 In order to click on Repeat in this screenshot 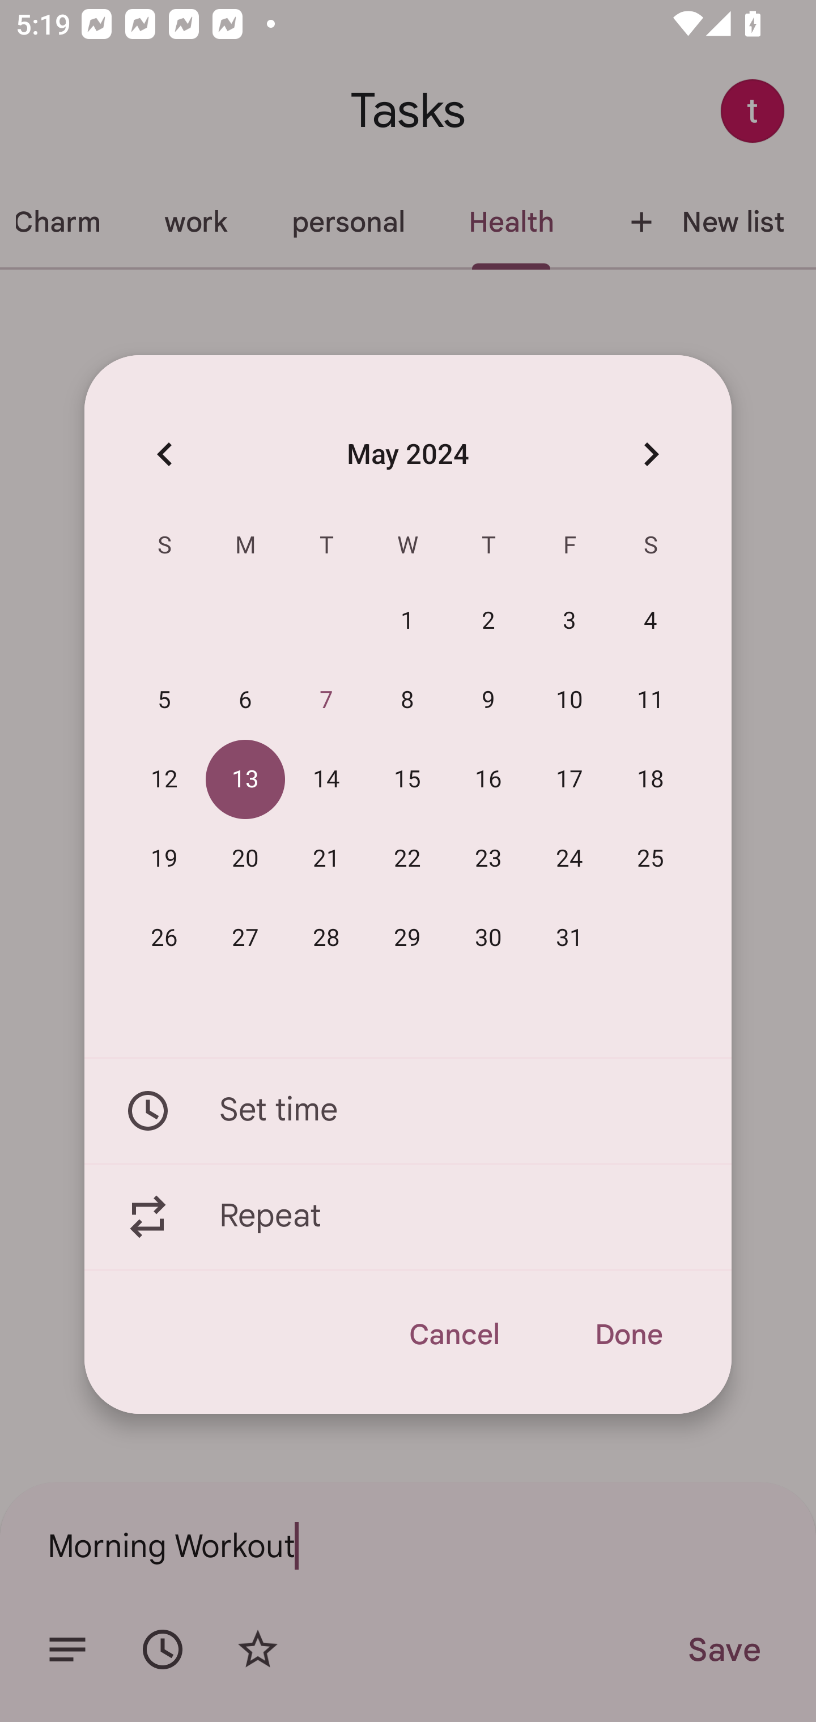, I will do `click(408, 1217)`.